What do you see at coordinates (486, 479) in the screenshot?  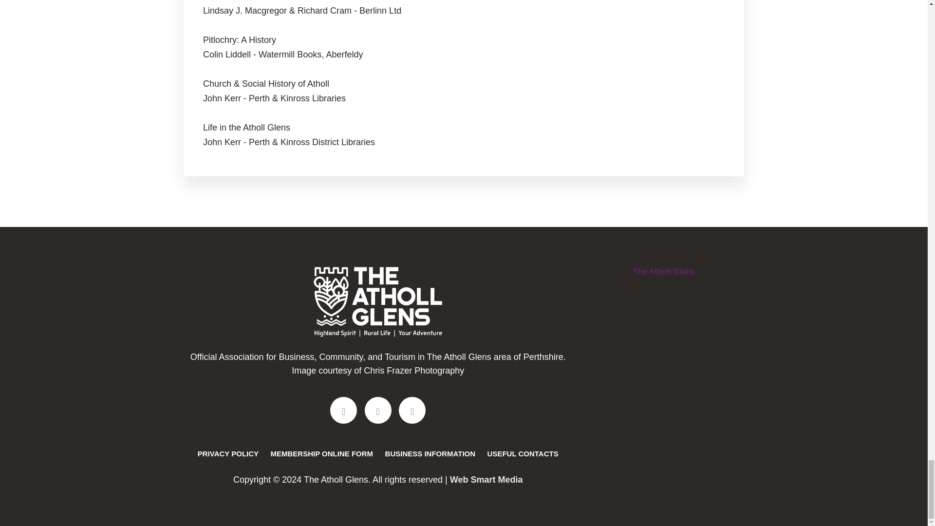 I see `Web Smart Media` at bounding box center [486, 479].